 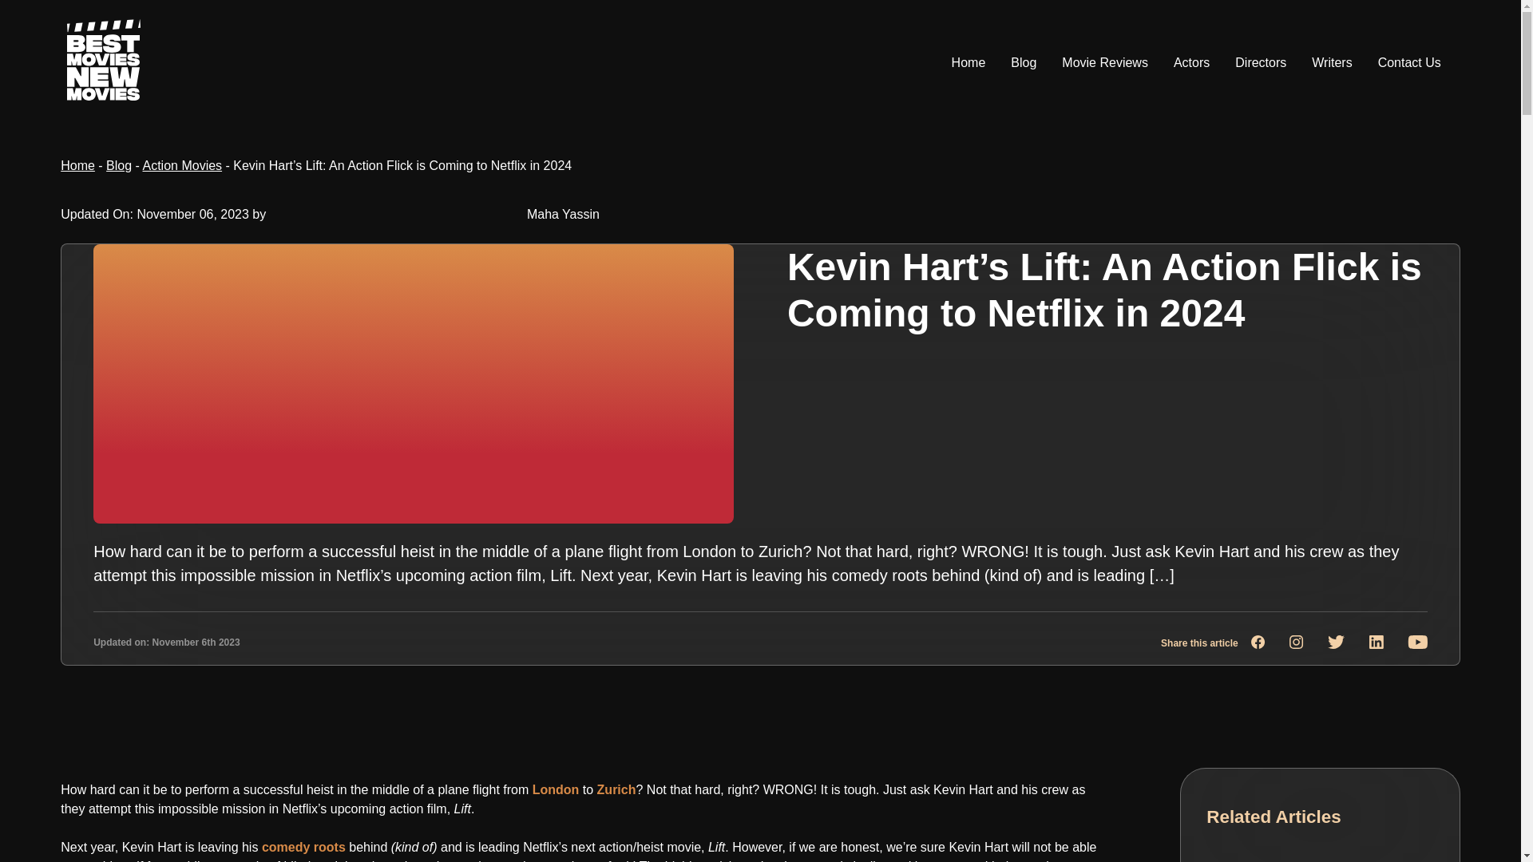 What do you see at coordinates (78, 165) in the screenshot?
I see `Home` at bounding box center [78, 165].